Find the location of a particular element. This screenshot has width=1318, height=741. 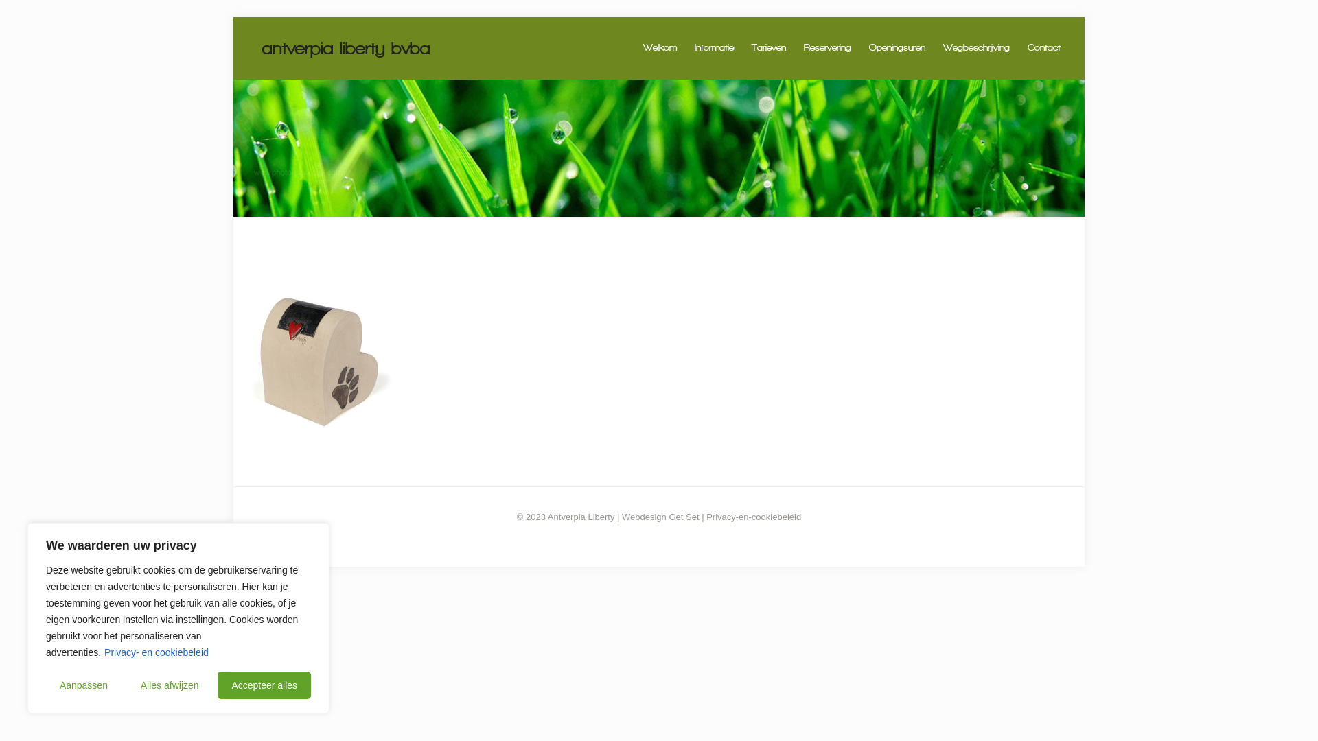

Tarieven is located at coordinates (769, 48).